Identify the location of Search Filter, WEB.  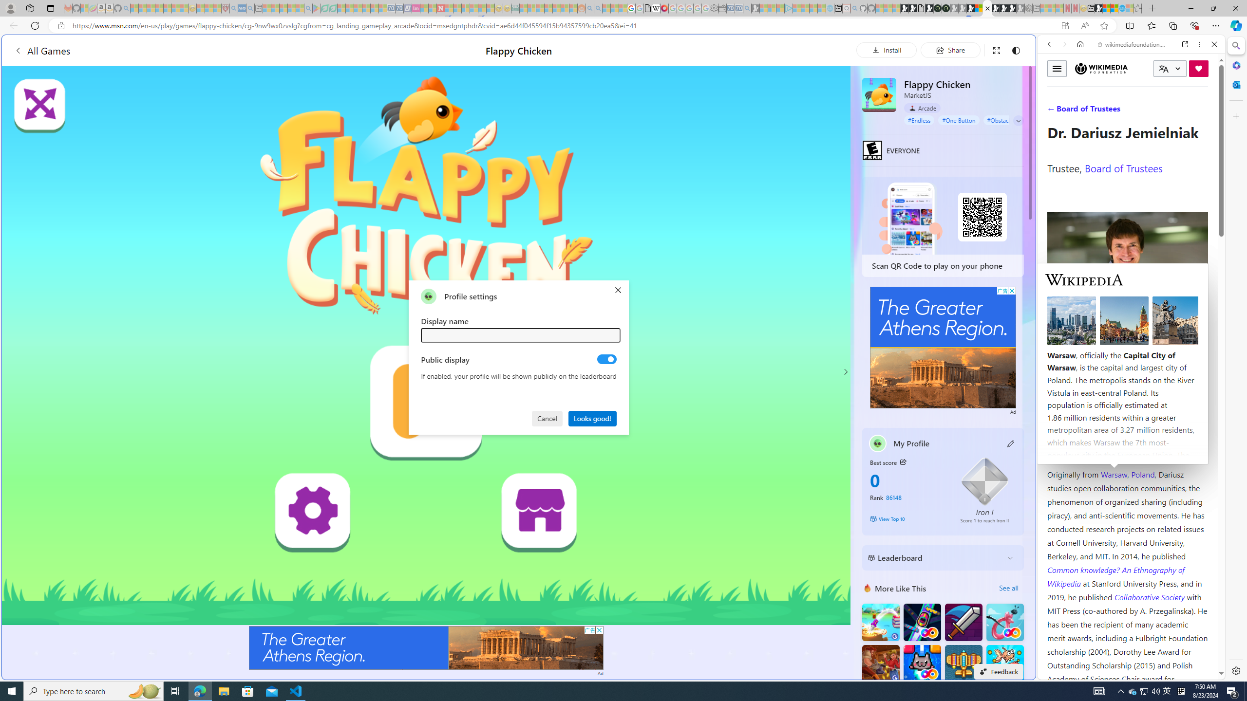
(1054, 111).